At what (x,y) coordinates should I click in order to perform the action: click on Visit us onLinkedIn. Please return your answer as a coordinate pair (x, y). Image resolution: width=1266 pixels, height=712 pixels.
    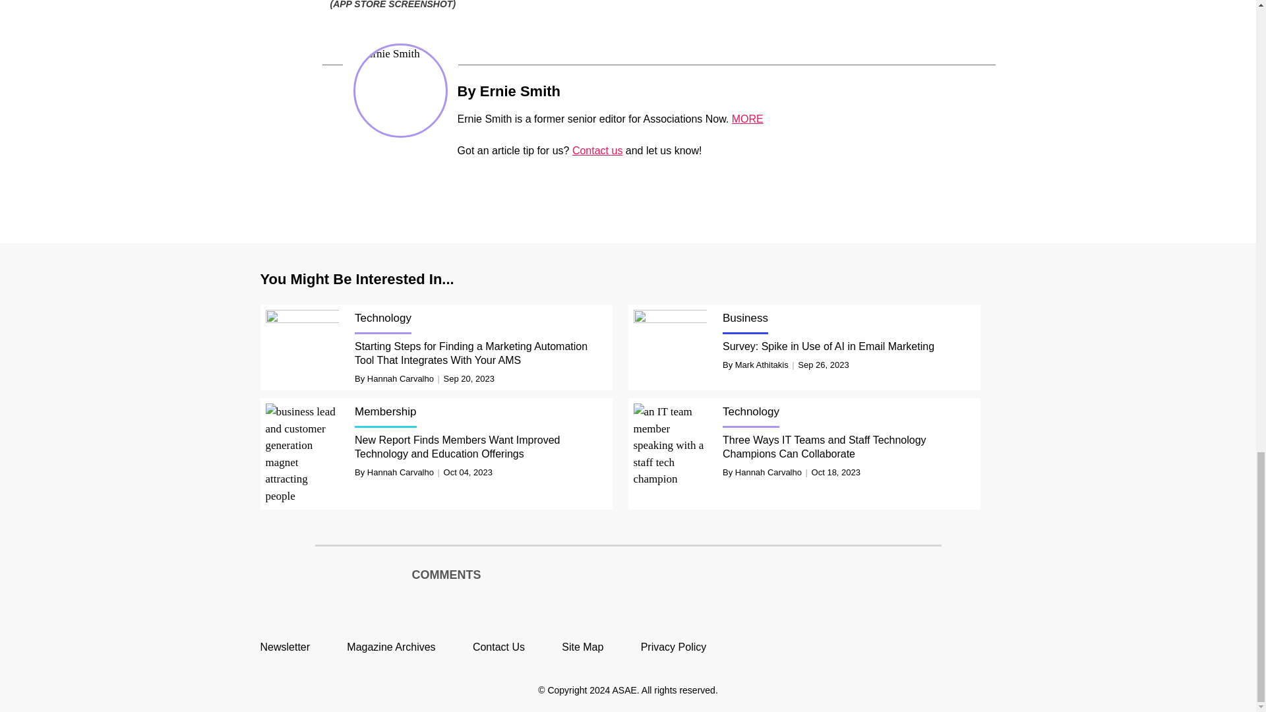
    Looking at the image, I should click on (955, 646).